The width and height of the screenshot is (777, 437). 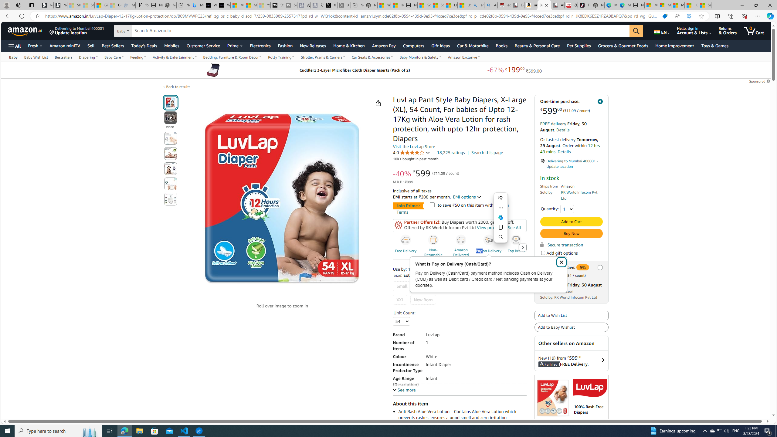 I want to click on TikTok, so click(x=584, y=5).